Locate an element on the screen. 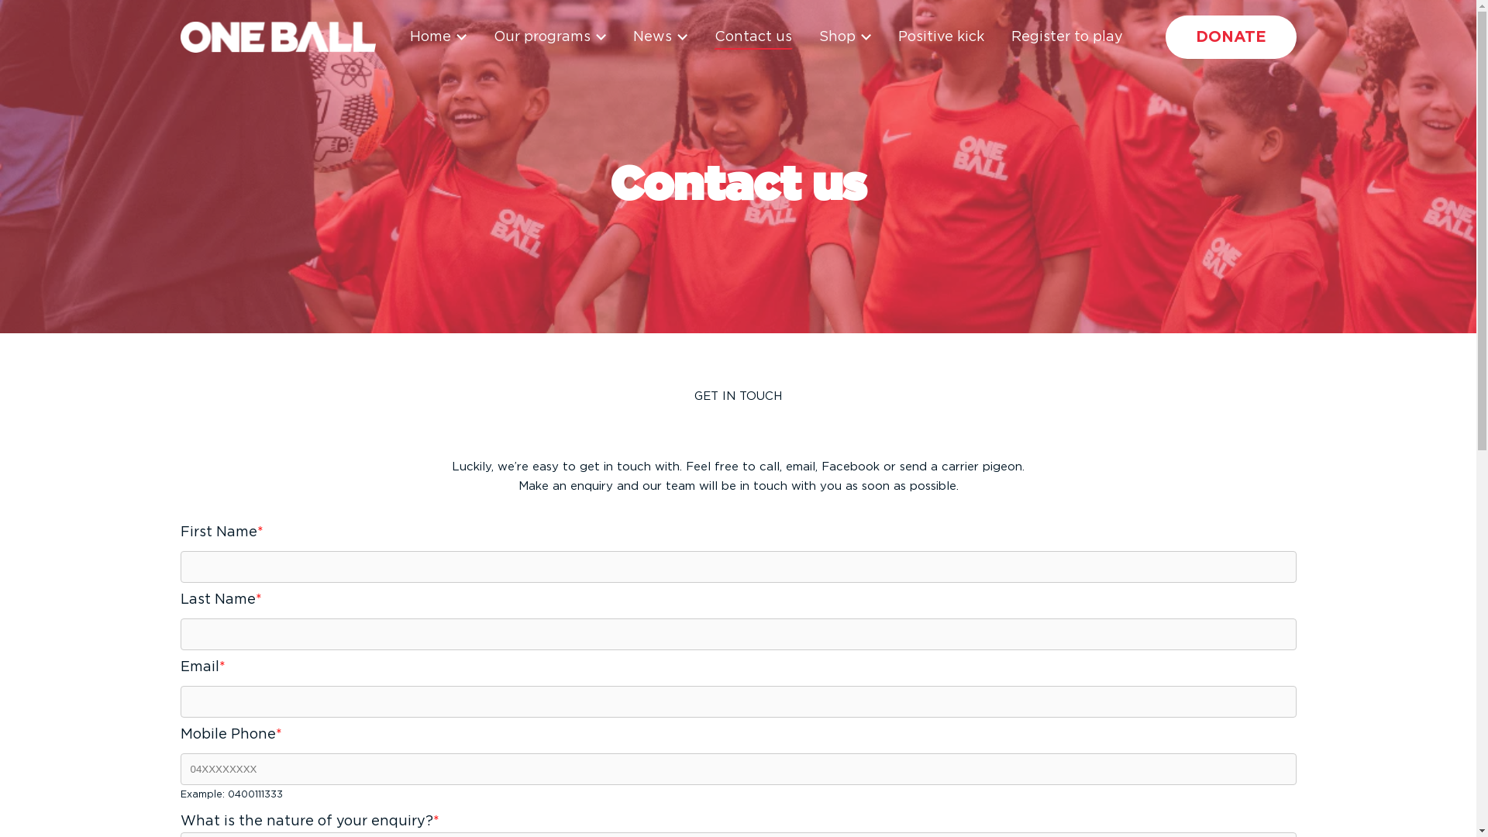  Please enter a valid email address is located at coordinates (738, 702).